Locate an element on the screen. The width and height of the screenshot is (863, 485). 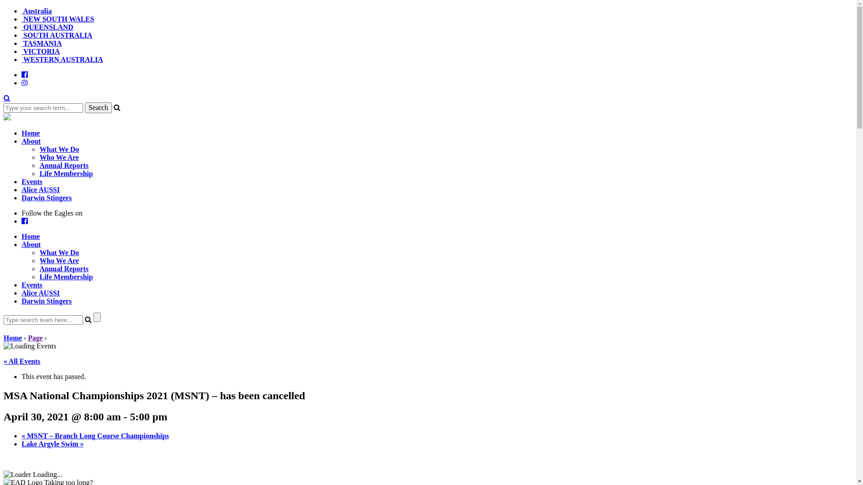
Search is located at coordinates (7, 98).